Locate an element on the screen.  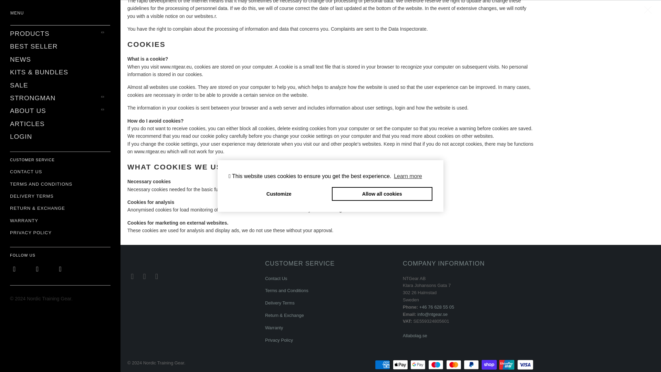
Nordic Training Gear on Facebook is located at coordinates (132, 276).